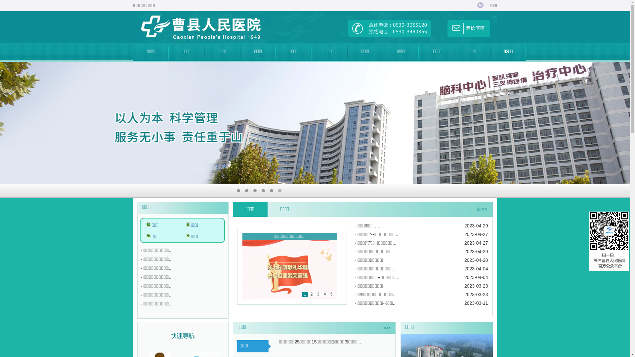 This screenshot has height=357, width=635. Describe the element at coordinates (280, 191) in the screenshot. I see `6` at that location.